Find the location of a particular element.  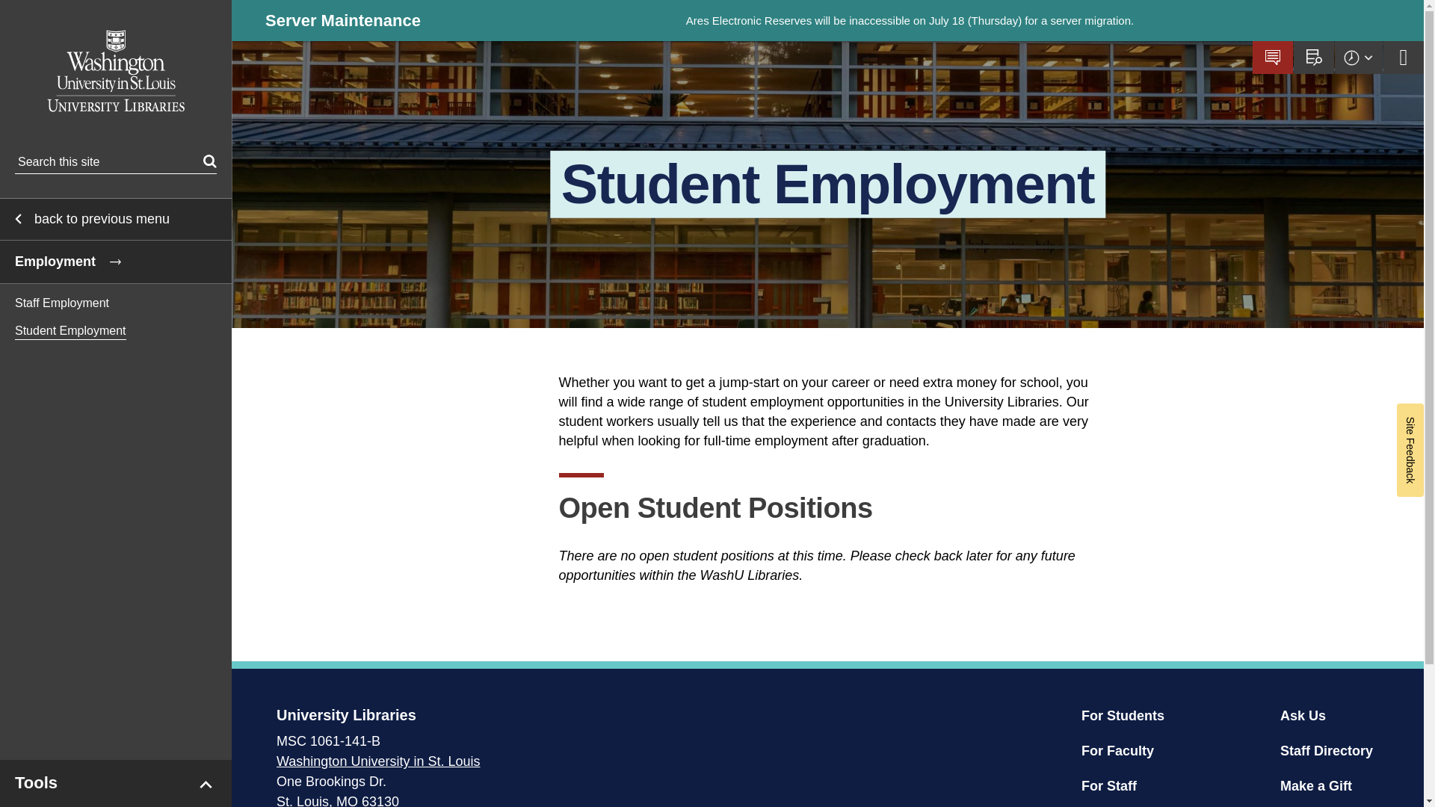

Special Collections is located at coordinates (115, 395).